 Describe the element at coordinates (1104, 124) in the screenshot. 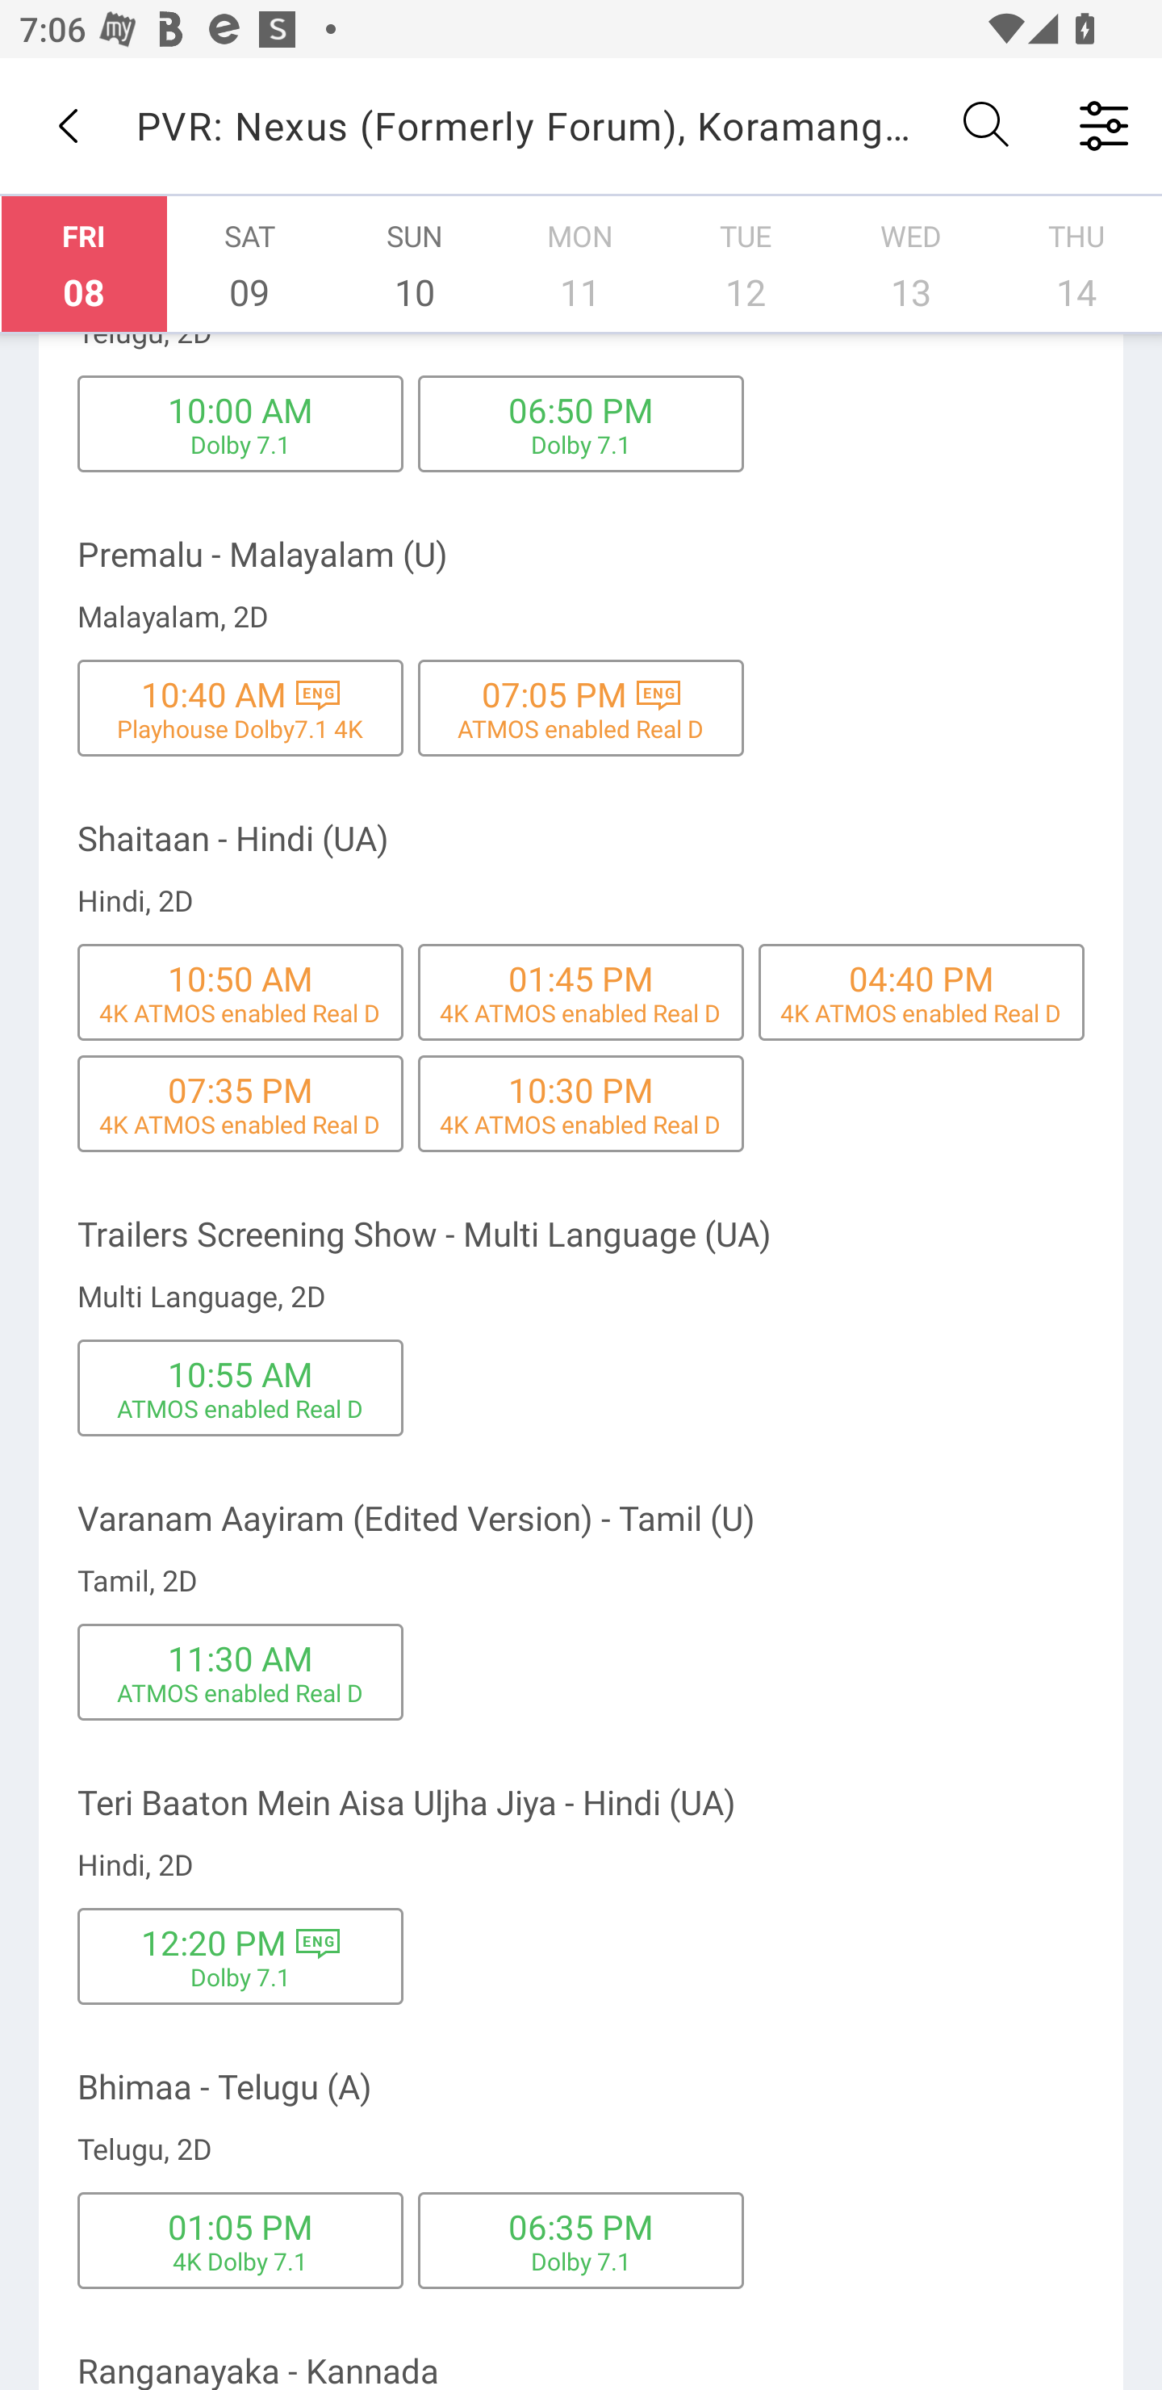

I see `Filter` at that location.